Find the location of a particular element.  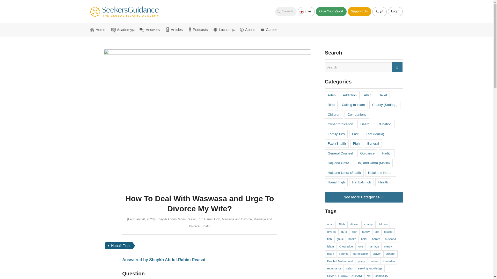

Academy is located at coordinates (123, 29).